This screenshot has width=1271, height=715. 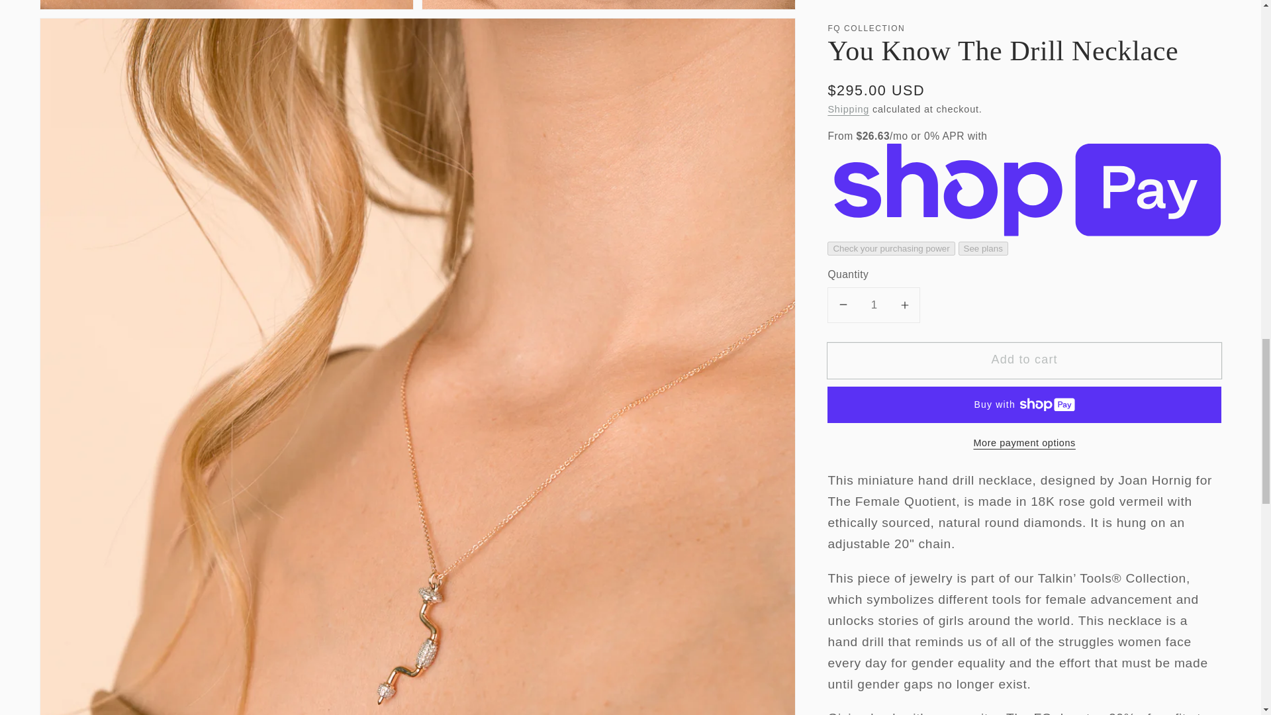 What do you see at coordinates (608, 5) in the screenshot?
I see `Open media 3 in gallery view` at bounding box center [608, 5].